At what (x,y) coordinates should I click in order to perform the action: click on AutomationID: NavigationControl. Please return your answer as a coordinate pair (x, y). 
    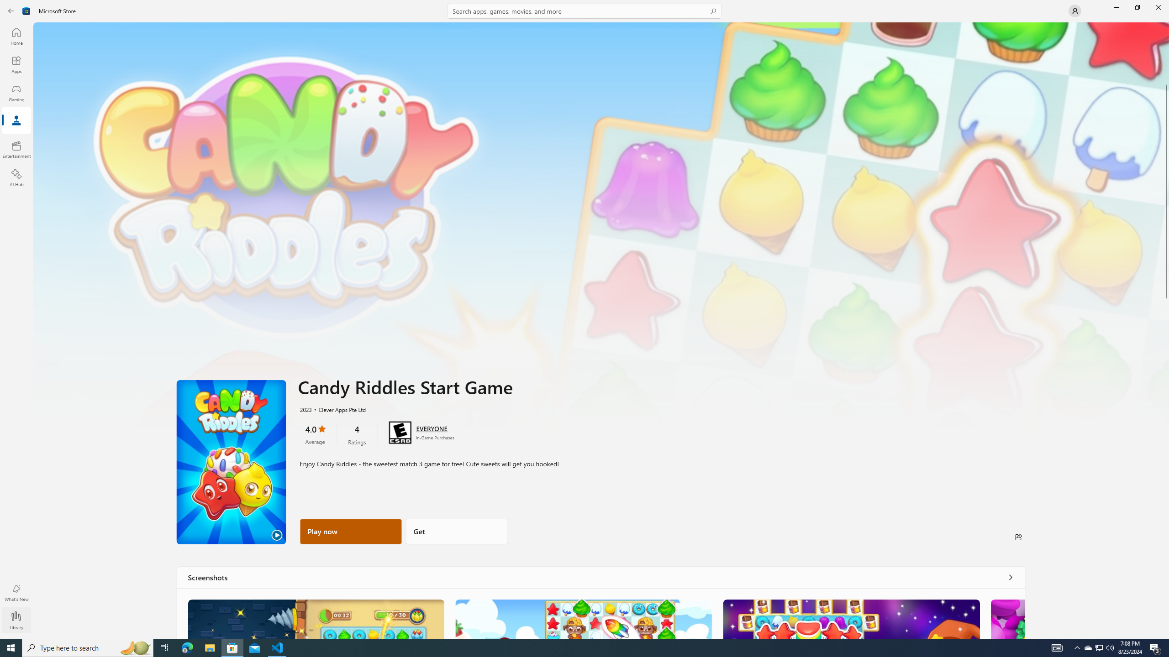
    Looking at the image, I should click on (584, 319).